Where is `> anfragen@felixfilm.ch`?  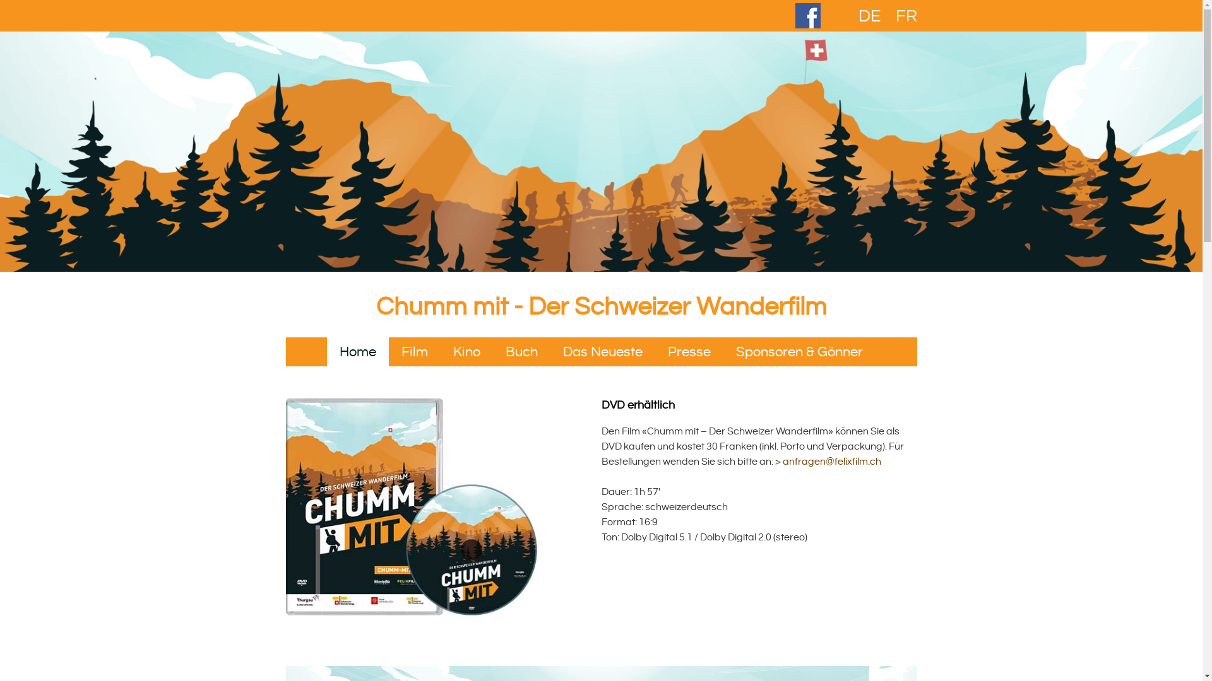
> anfragen@felixfilm.ch is located at coordinates (828, 462).